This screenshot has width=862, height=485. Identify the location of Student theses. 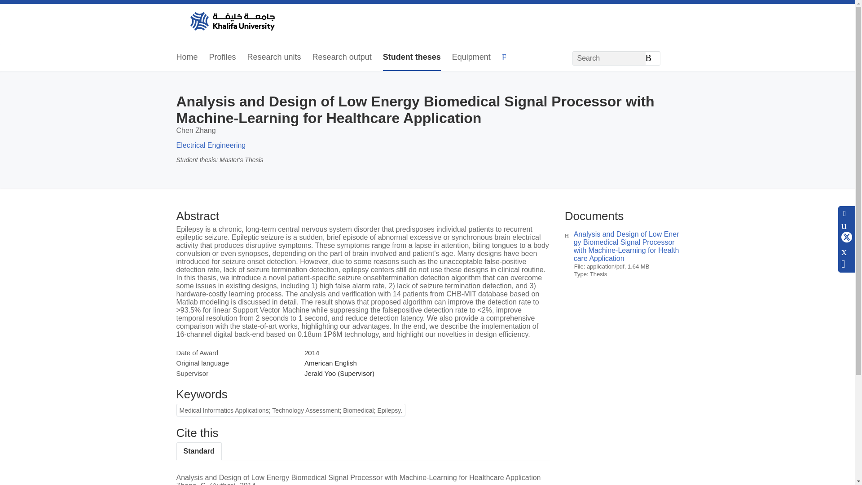
(411, 57).